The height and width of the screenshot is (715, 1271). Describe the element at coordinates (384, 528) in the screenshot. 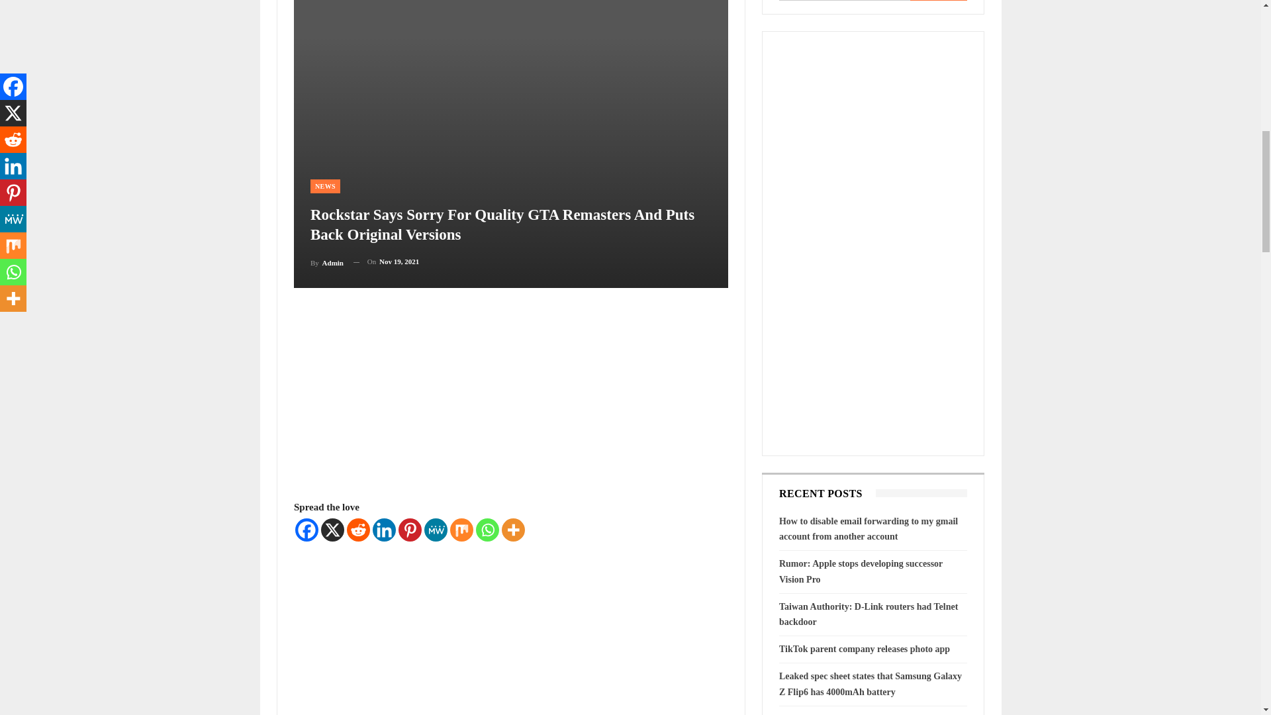

I see `Linkedin` at that location.